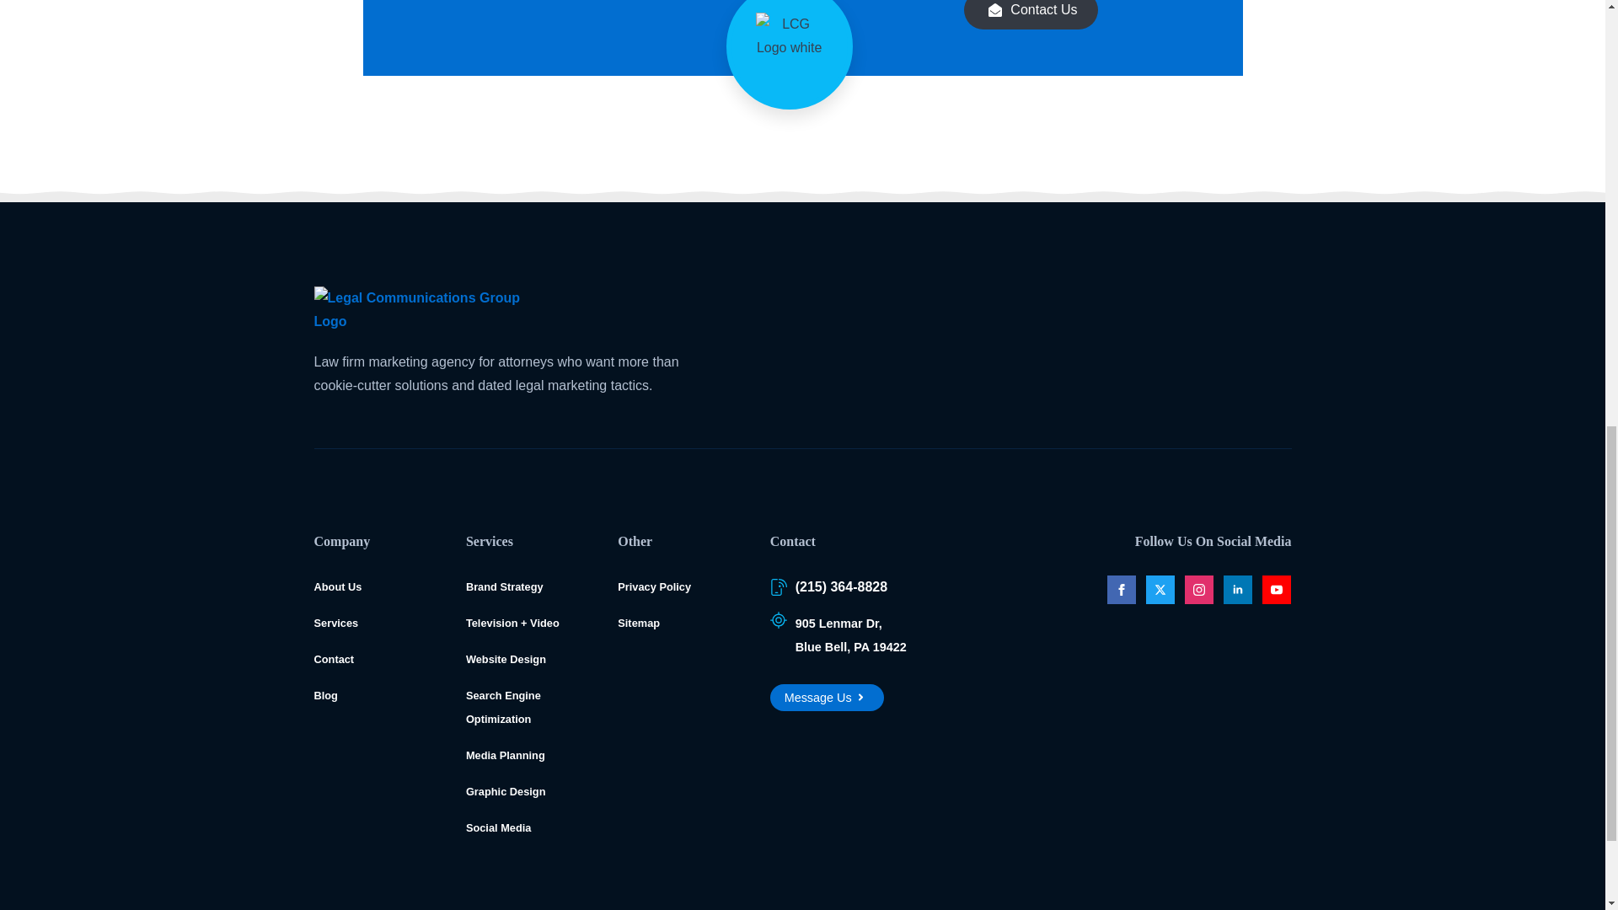 Image resolution: width=1618 pixels, height=910 pixels. Describe the element at coordinates (499, 827) in the screenshot. I see `Website Design` at that location.